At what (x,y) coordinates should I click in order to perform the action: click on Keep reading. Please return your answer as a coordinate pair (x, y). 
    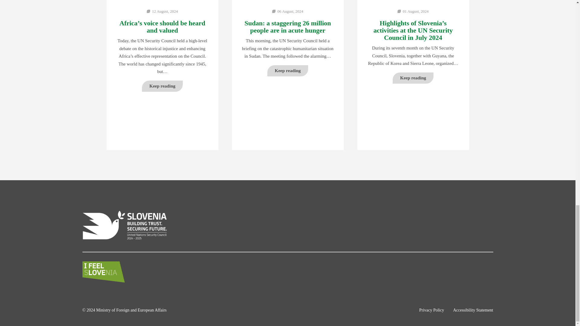
    Looking at the image, I should click on (287, 71).